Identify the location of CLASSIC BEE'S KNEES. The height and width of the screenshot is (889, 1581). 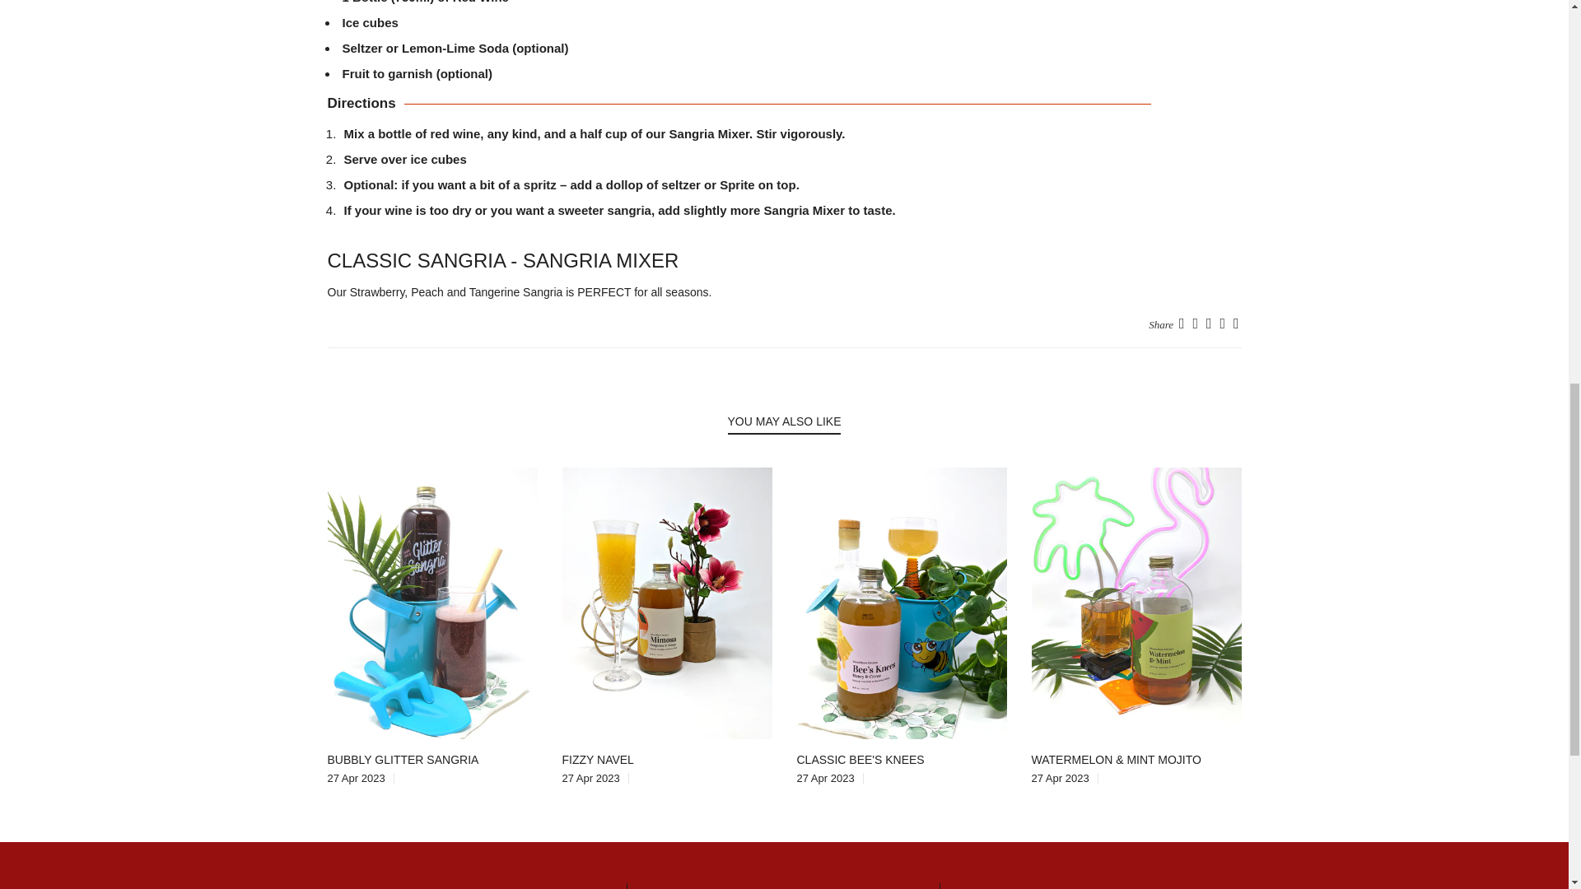
(860, 759).